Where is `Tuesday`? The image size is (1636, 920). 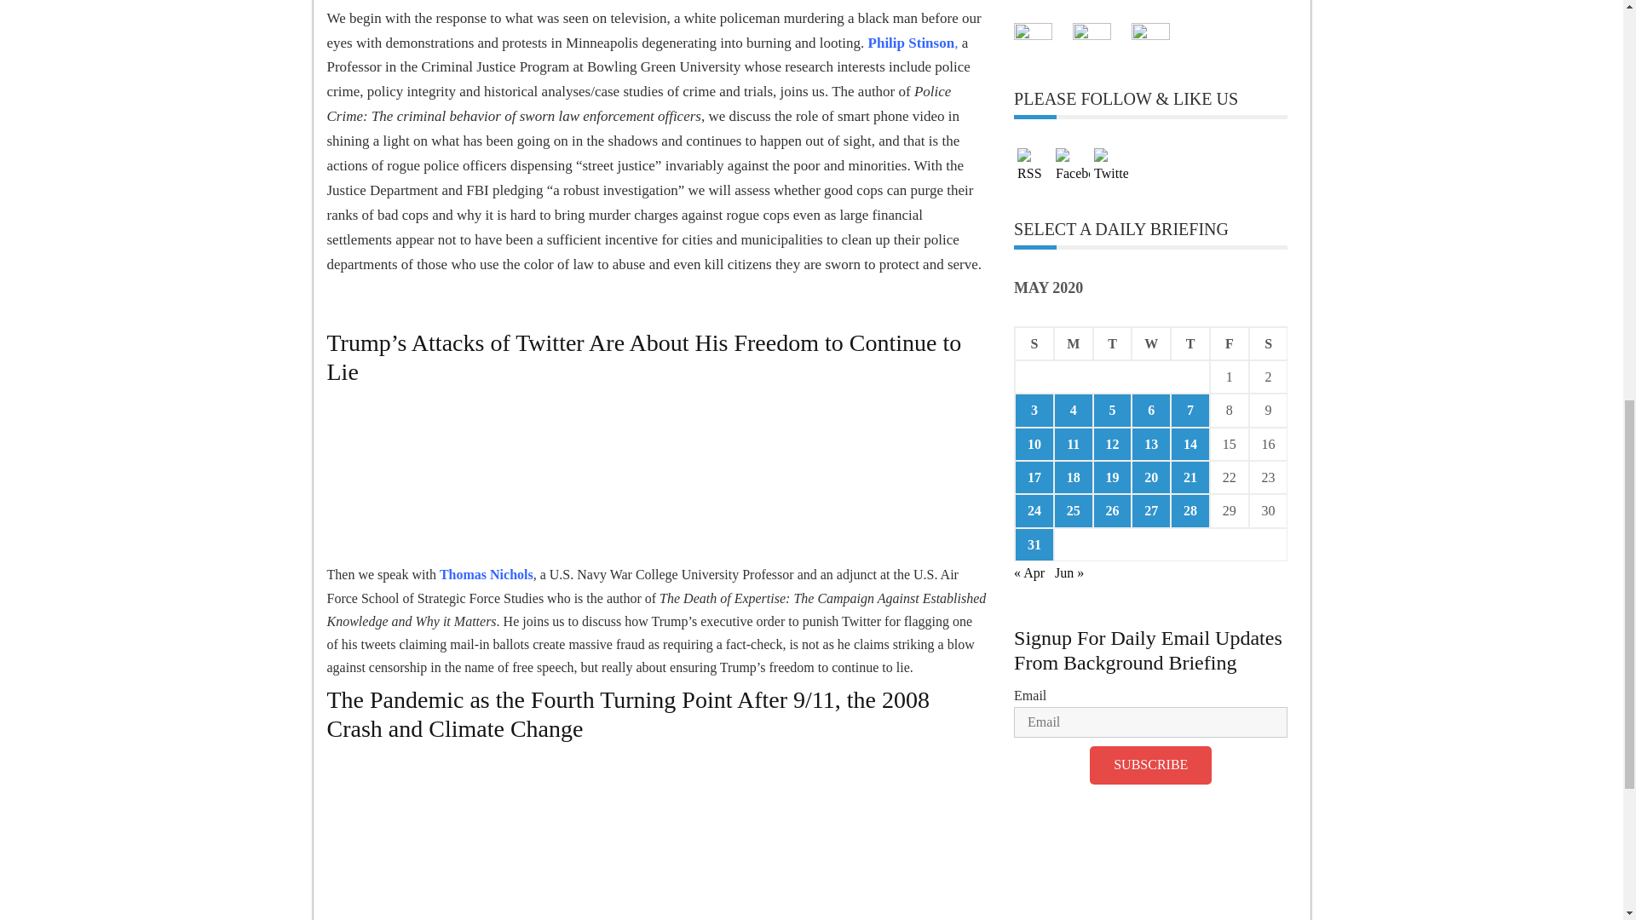
Tuesday is located at coordinates (1112, 344).